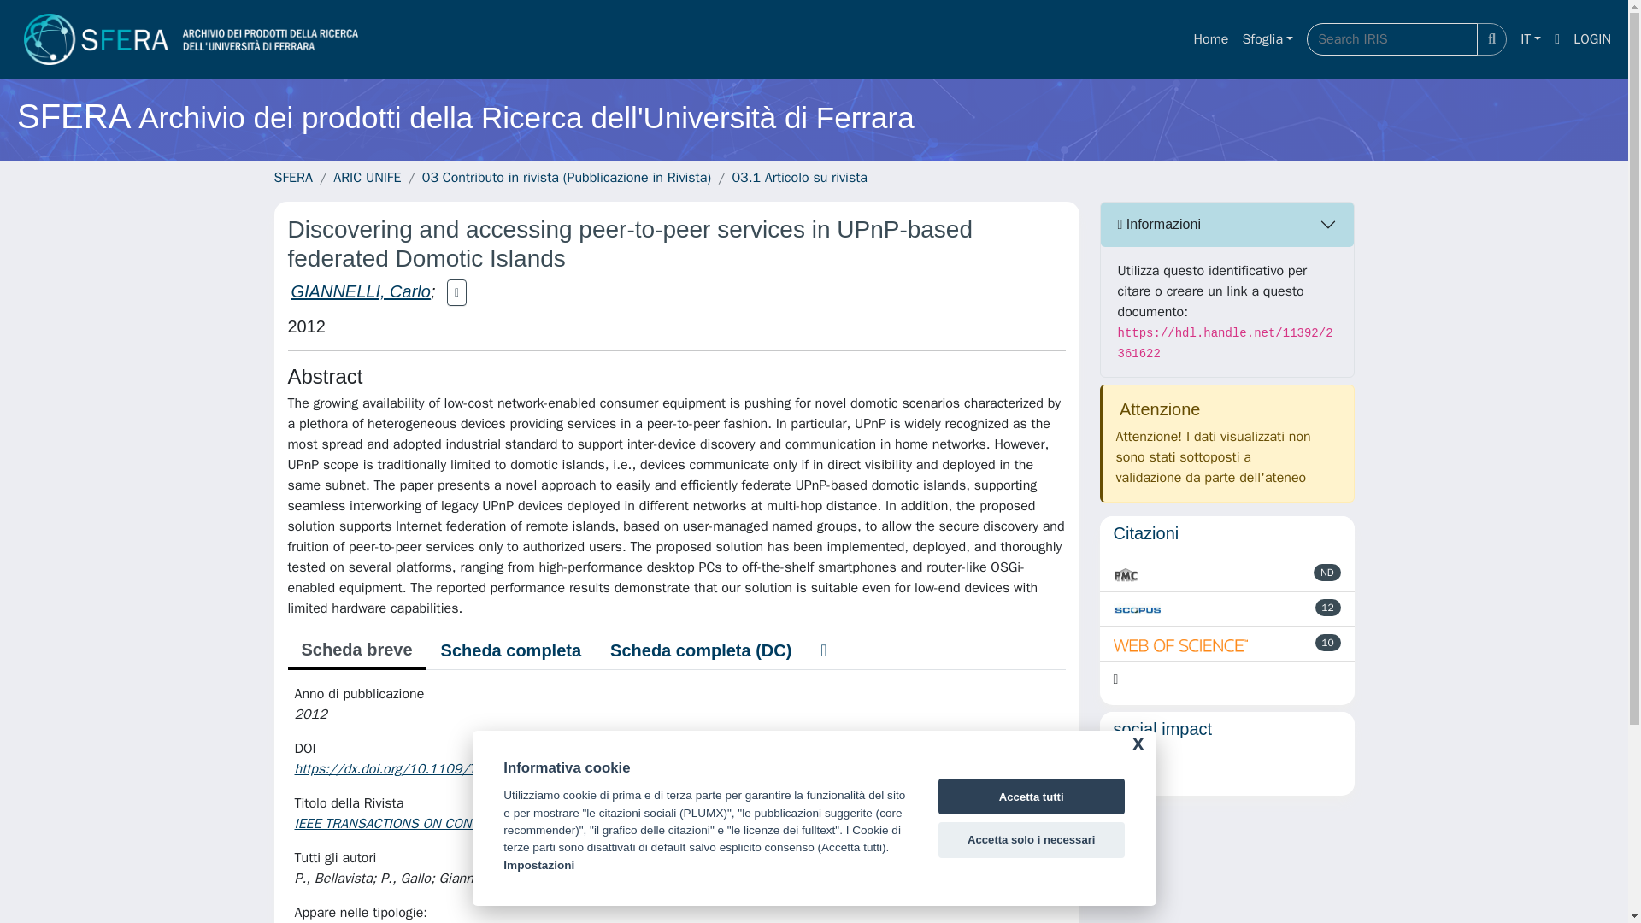 This screenshot has width=1641, height=923. What do you see at coordinates (292, 178) in the screenshot?
I see `SFERA` at bounding box center [292, 178].